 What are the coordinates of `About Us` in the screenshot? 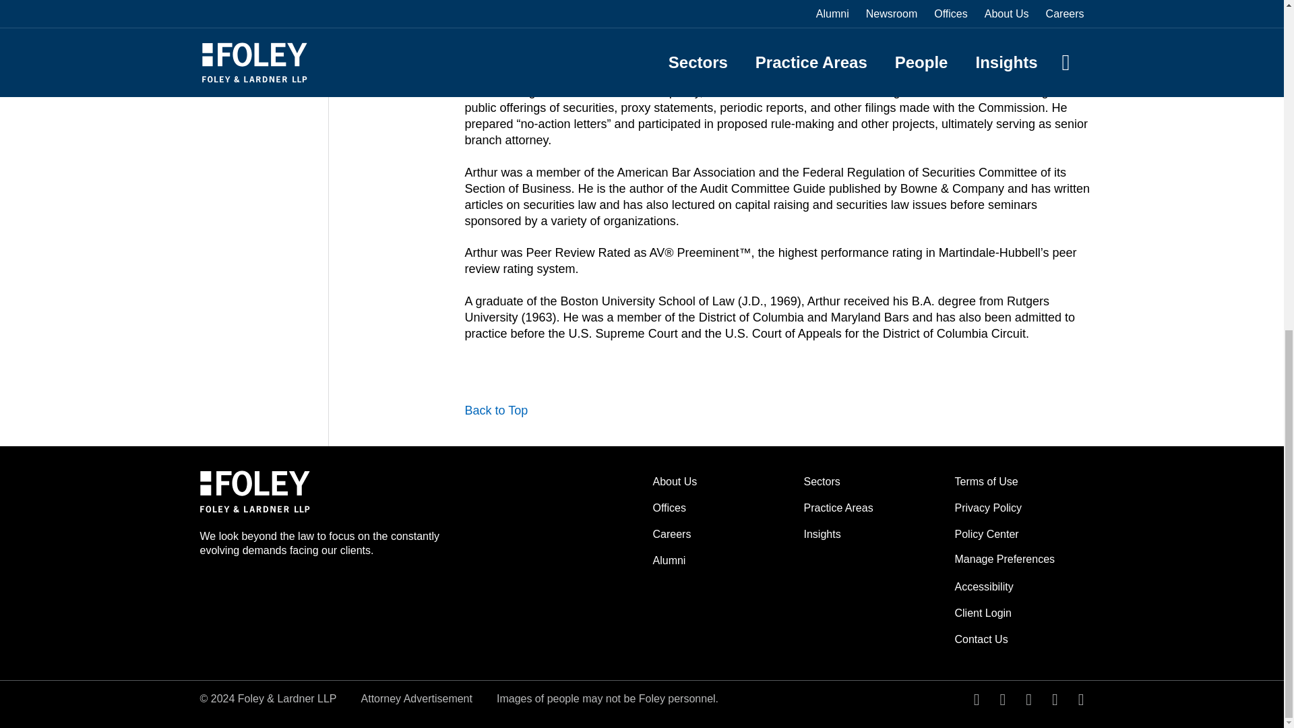 It's located at (674, 481).